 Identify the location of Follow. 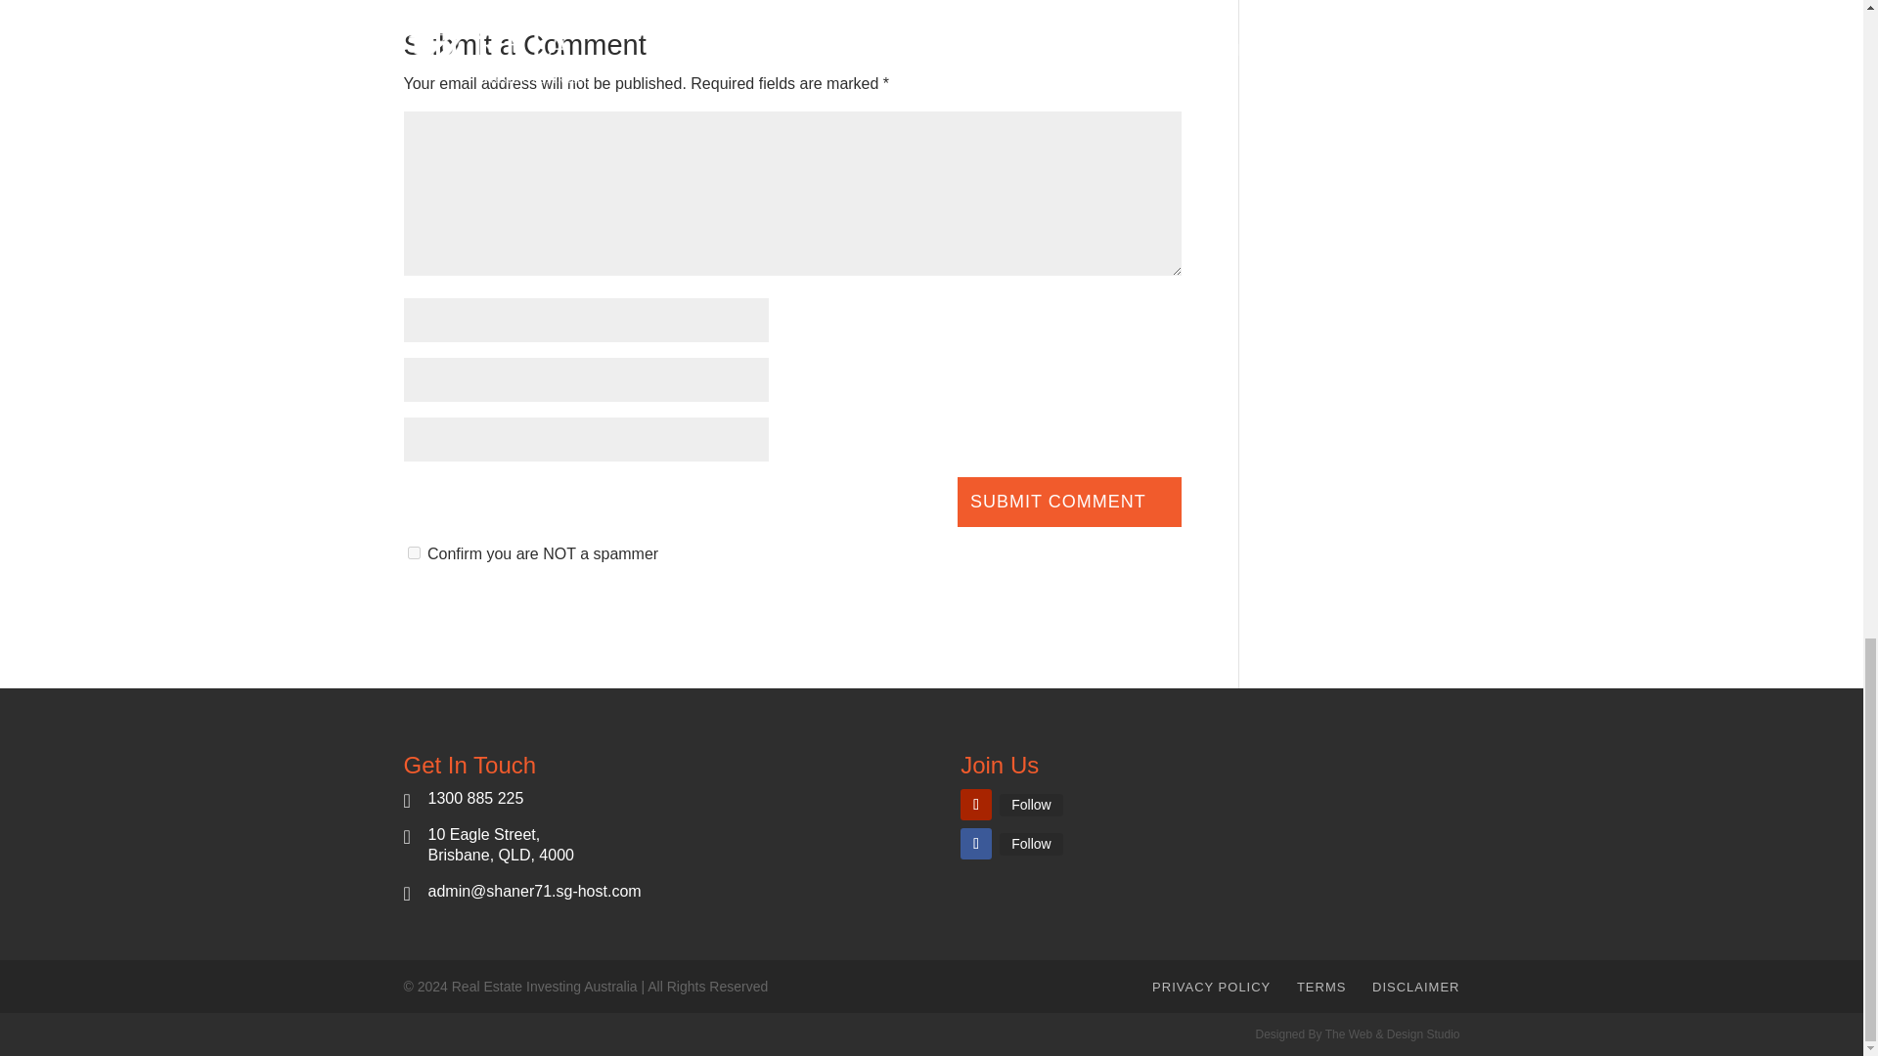
(1031, 804).